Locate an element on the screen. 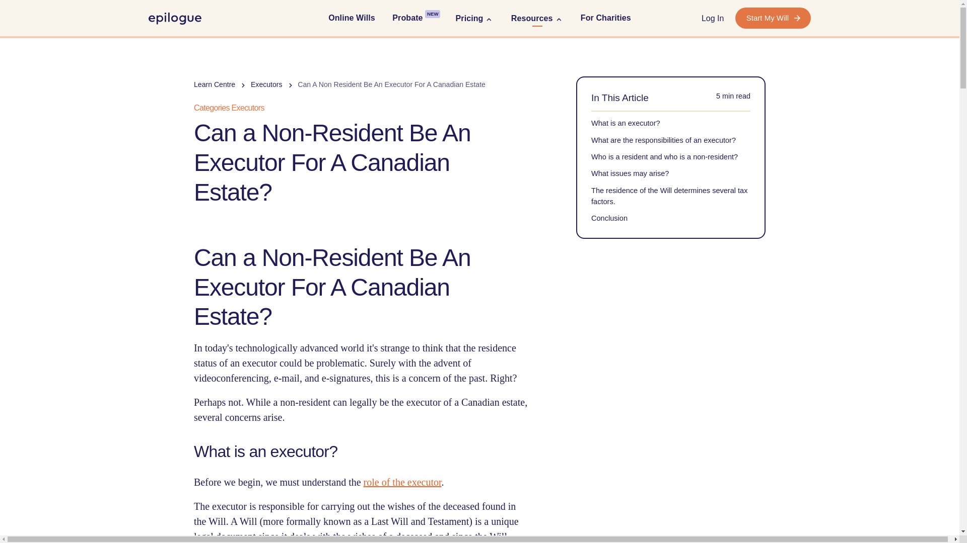 The width and height of the screenshot is (967, 543). Categories Executors is located at coordinates (232, 108).